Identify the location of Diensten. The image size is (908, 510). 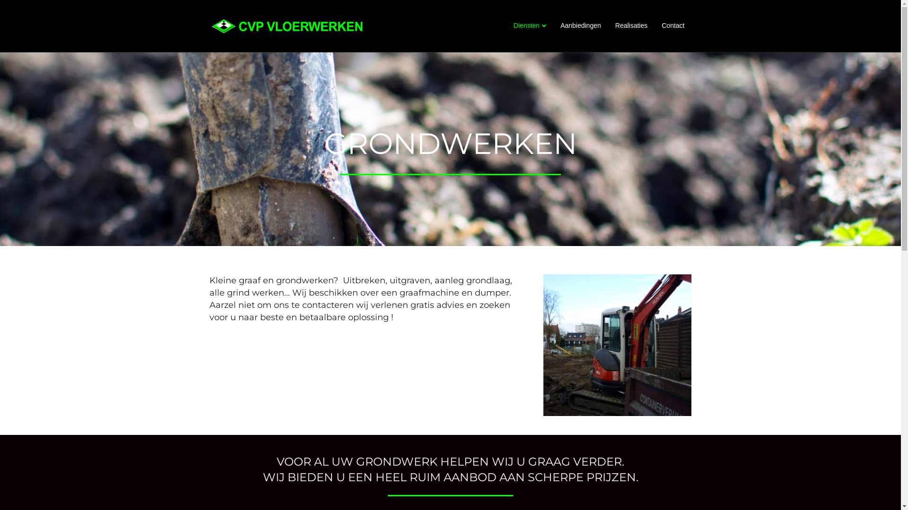
(530, 26).